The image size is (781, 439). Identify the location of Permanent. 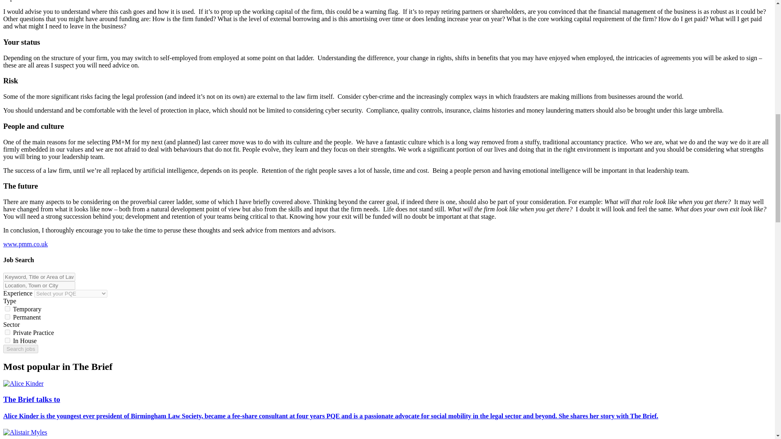
(7, 317).